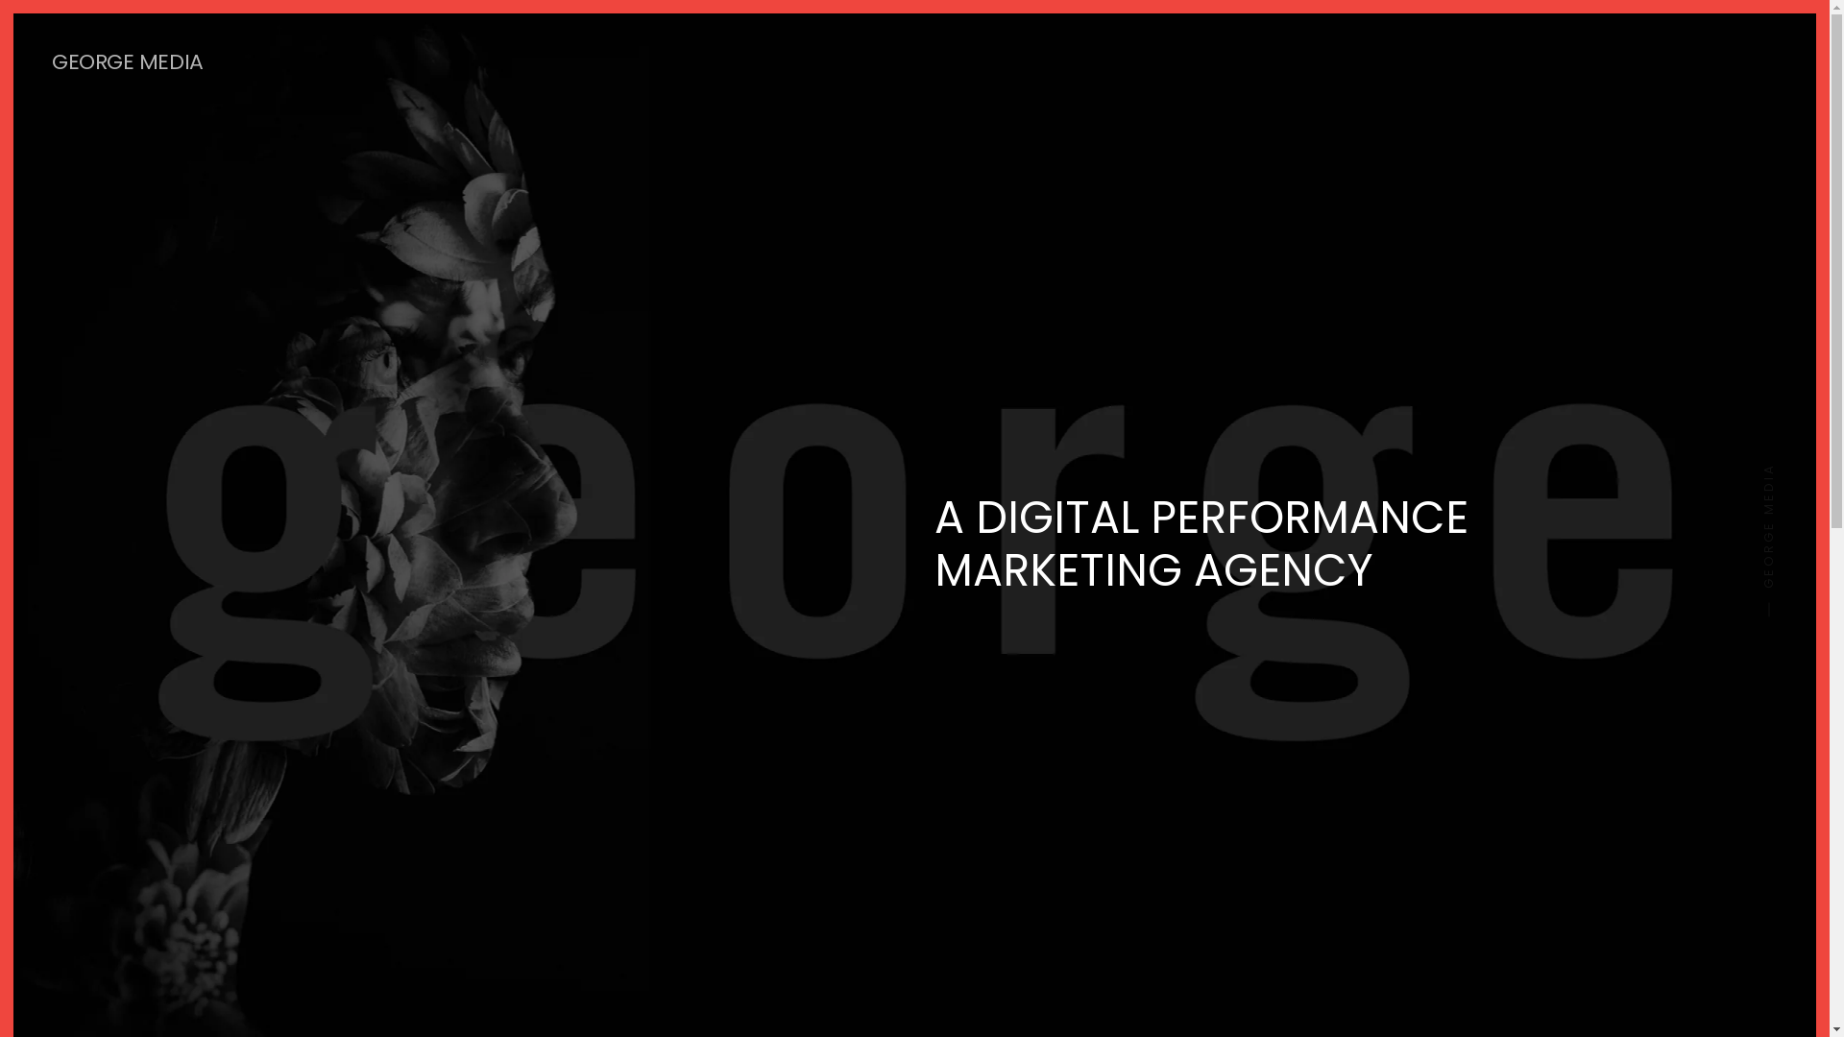 Image resolution: width=1844 pixels, height=1037 pixels. What do you see at coordinates (128, 61) in the screenshot?
I see `GEORGE MEDIA` at bounding box center [128, 61].